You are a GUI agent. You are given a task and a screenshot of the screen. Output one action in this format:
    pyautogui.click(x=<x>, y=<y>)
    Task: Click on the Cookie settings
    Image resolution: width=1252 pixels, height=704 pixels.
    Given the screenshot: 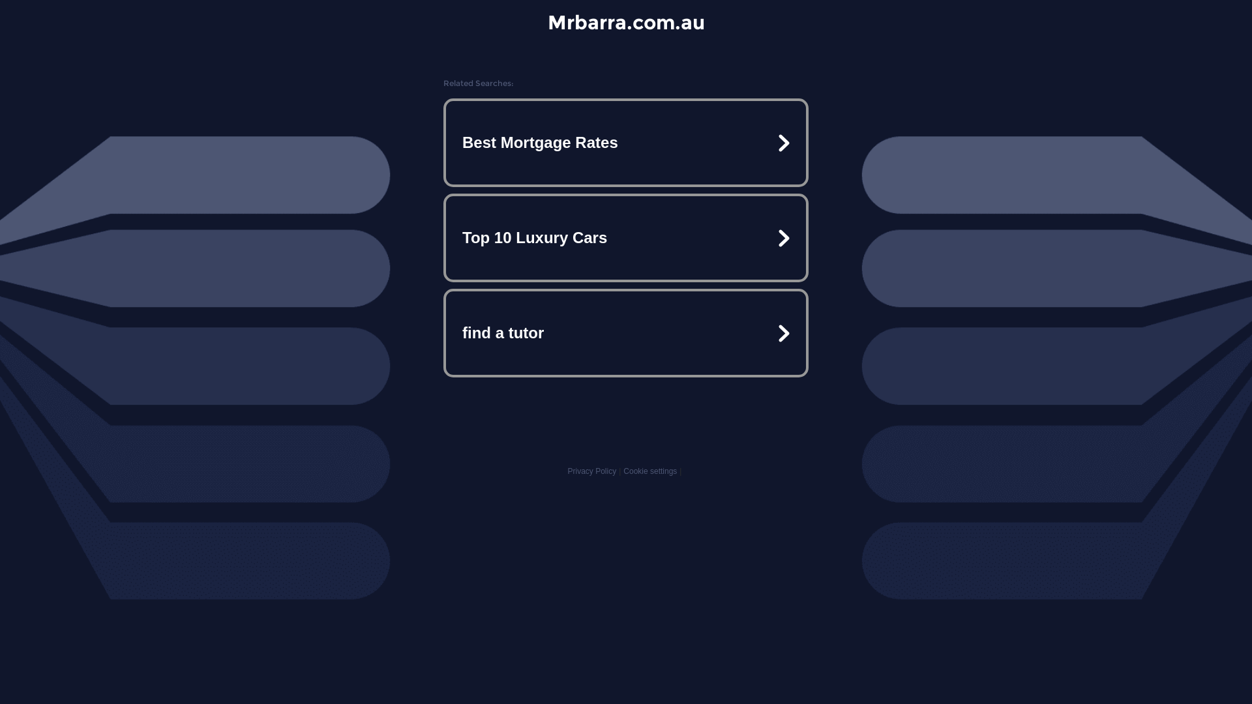 What is the action you would take?
    pyautogui.click(x=650, y=471)
    